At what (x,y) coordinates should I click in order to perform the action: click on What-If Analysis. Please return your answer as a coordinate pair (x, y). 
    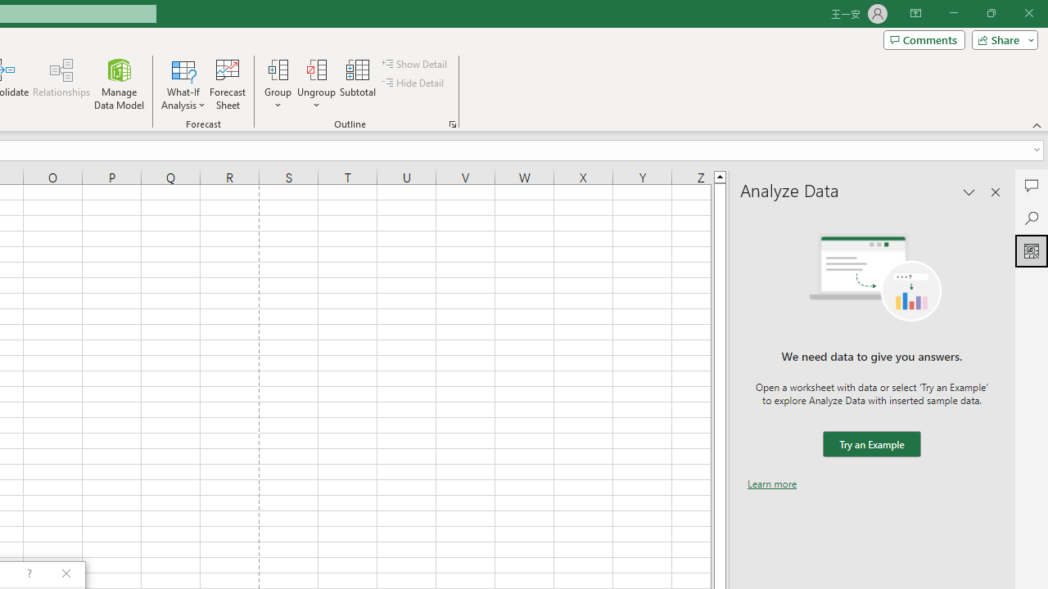
    Looking at the image, I should click on (183, 83).